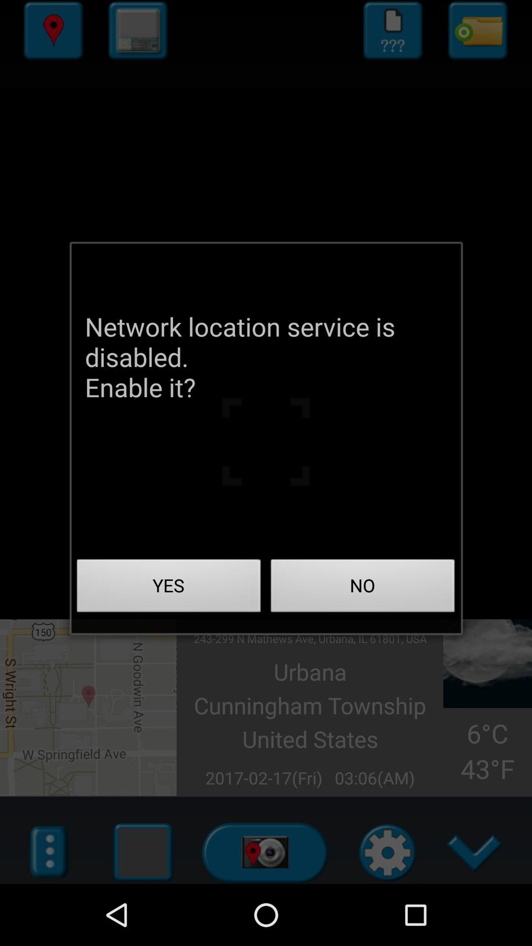  Describe the element at coordinates (363, 588) in the screenshot. I see `choose no on the right` at that location.